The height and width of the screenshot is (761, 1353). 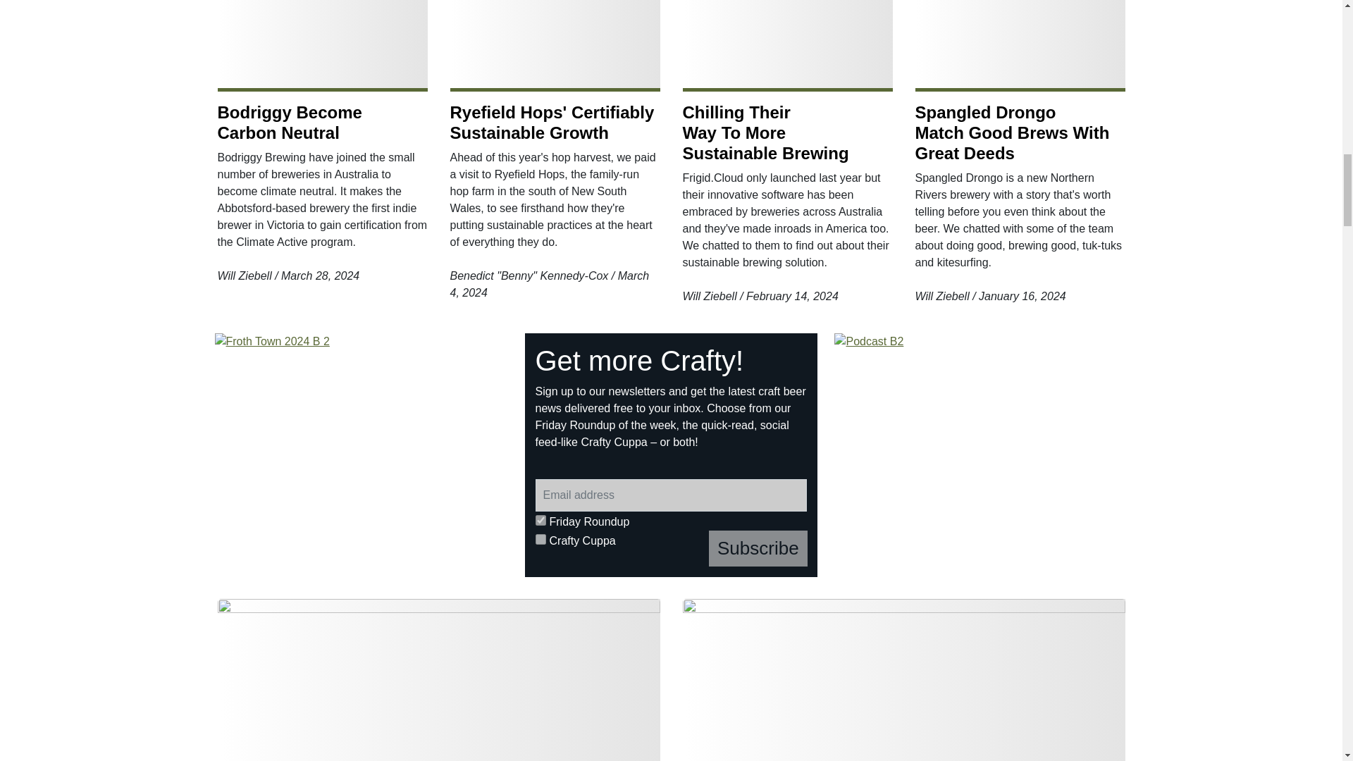 I want to click on Podcast B2, so click(x=981, y=455).